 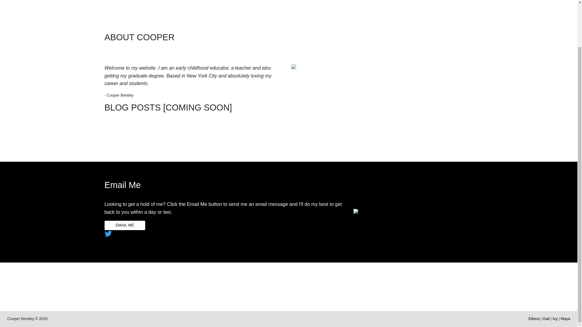 What do you see at coordinates (534, 319) in the screenshot?
I see `Ellena` at bounding box center [534, 319].